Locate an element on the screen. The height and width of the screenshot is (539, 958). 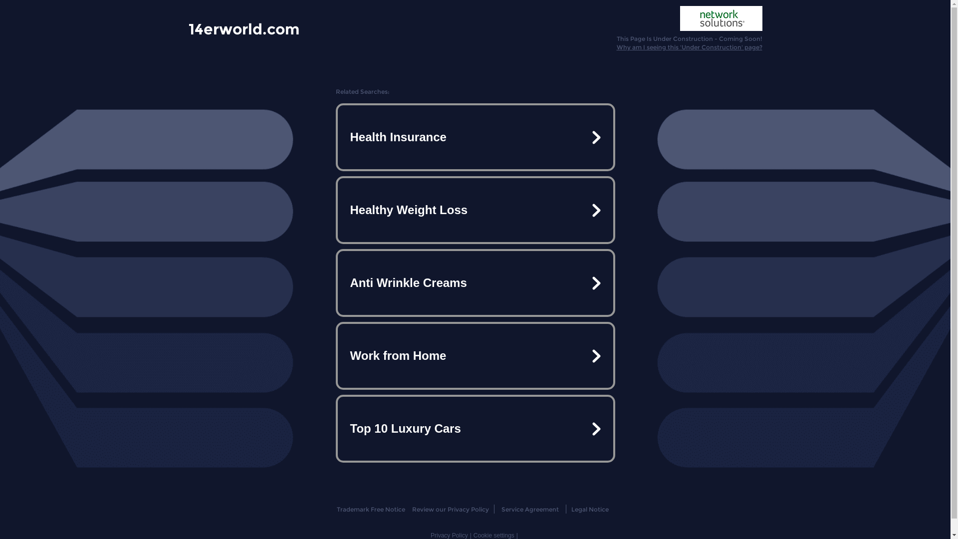
Top 10 Luxury Cars is located at coordinates (475, 429).